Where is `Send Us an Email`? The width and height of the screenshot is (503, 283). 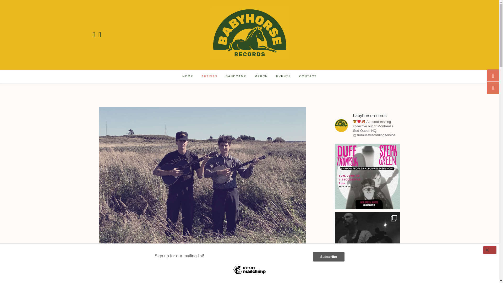 Send Us an Email is located at coordinates (100, 35).